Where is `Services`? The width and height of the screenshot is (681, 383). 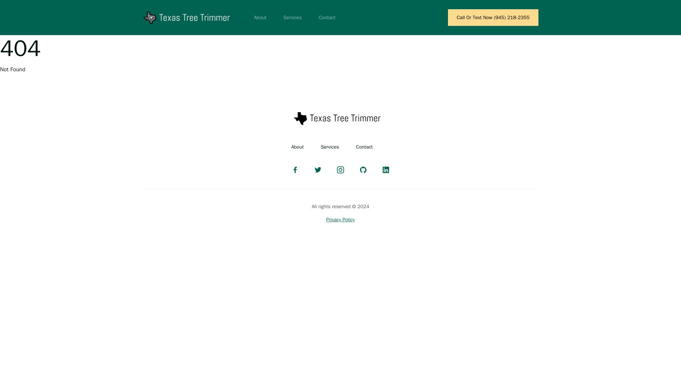
Services is located at coordinates (330, 147).